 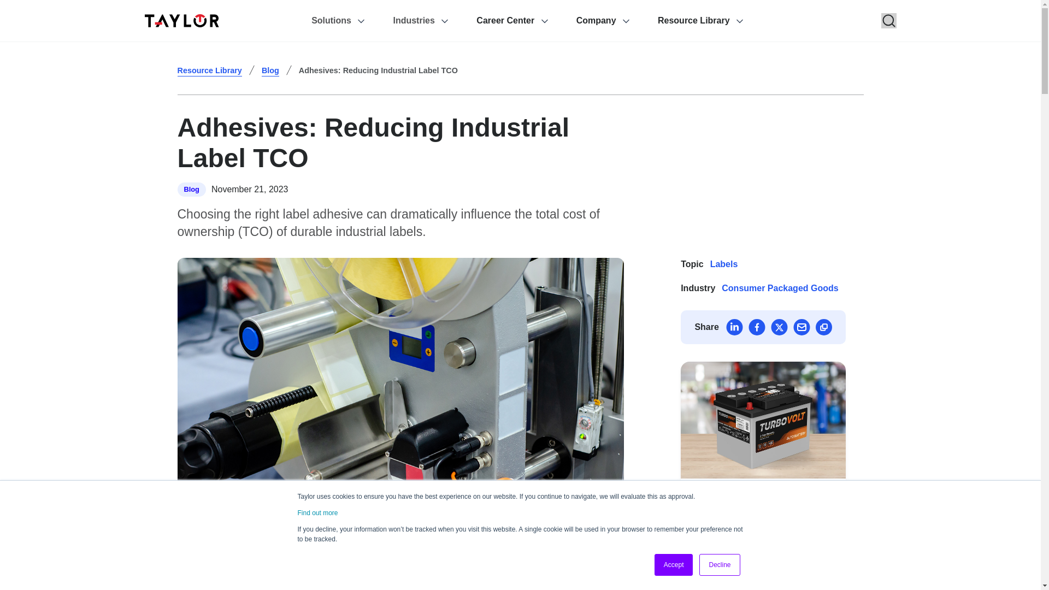 What do you see at coordinates (674, 565) in the screenshot?
I see `Accept` at bounding box center [674, 565].